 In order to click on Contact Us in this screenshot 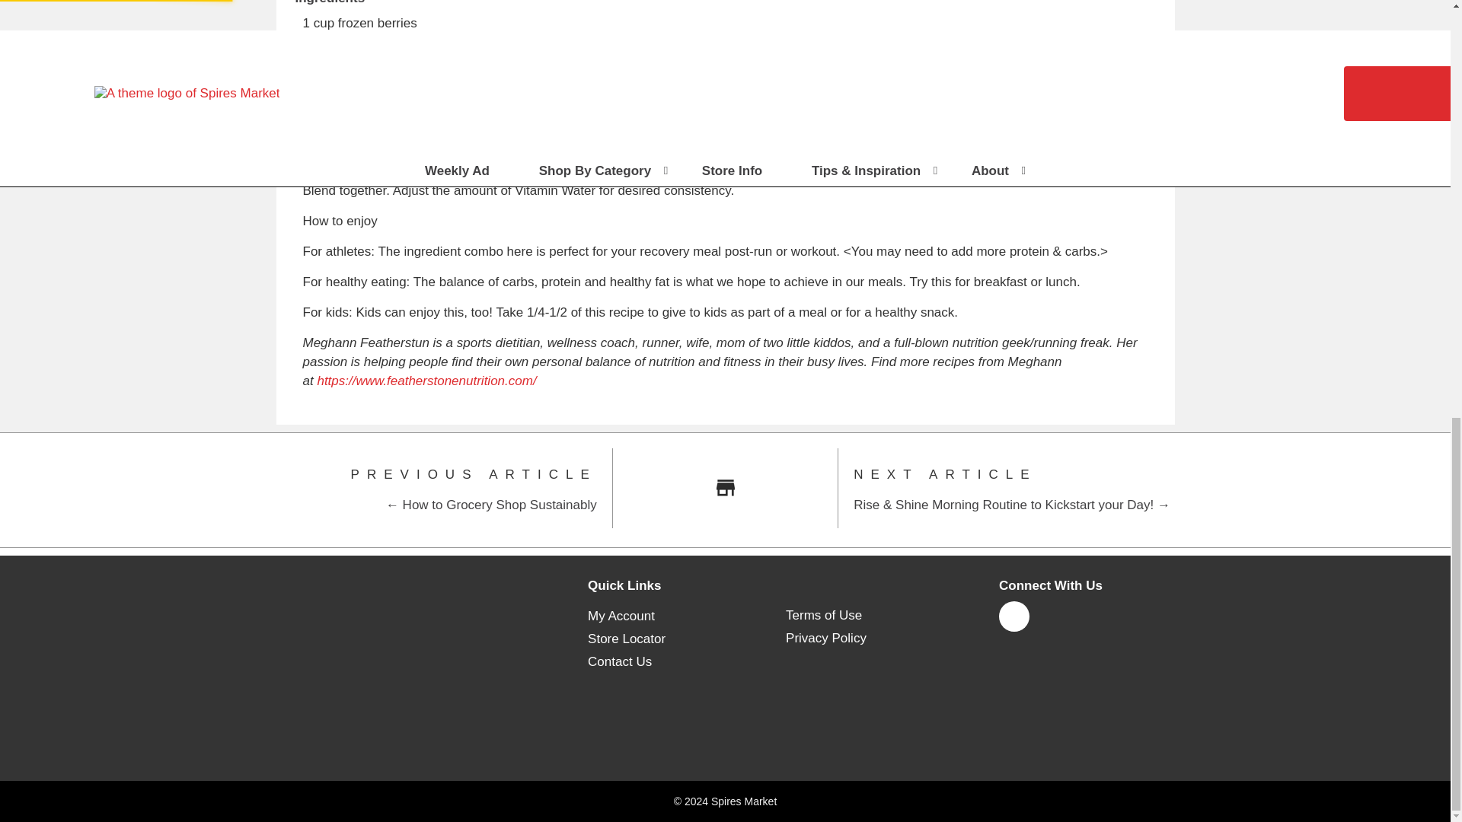, I will do `click(620, 662)`.